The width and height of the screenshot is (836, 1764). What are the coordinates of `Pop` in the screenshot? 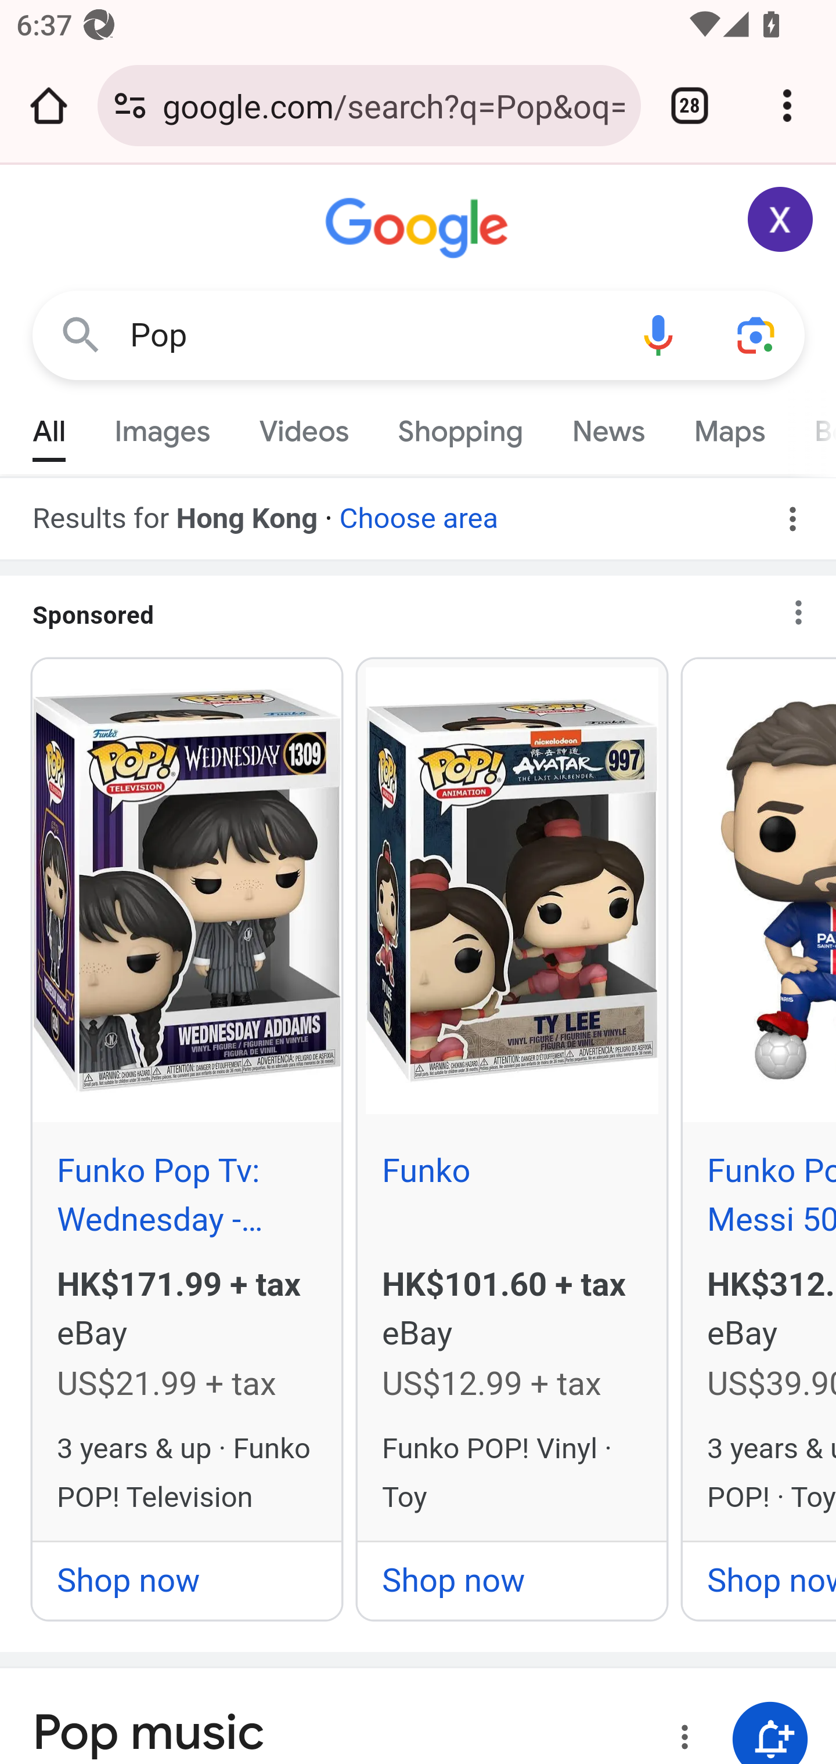 It's located at (369, 335).